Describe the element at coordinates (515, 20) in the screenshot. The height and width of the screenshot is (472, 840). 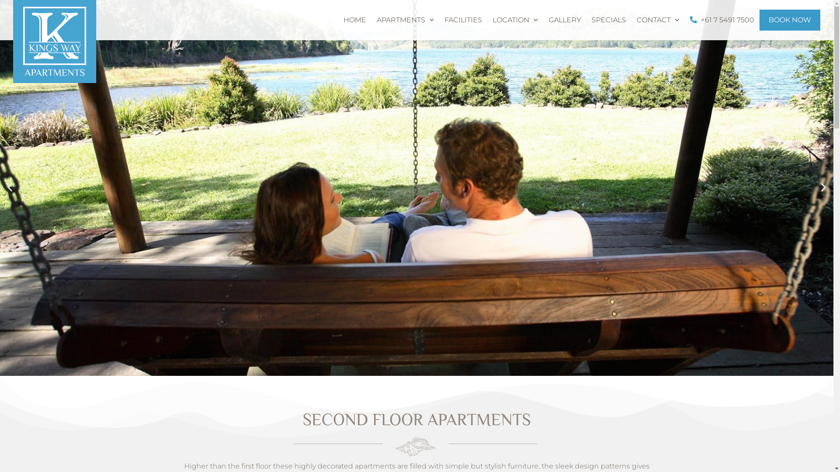
I see `LOCATION` at that location.